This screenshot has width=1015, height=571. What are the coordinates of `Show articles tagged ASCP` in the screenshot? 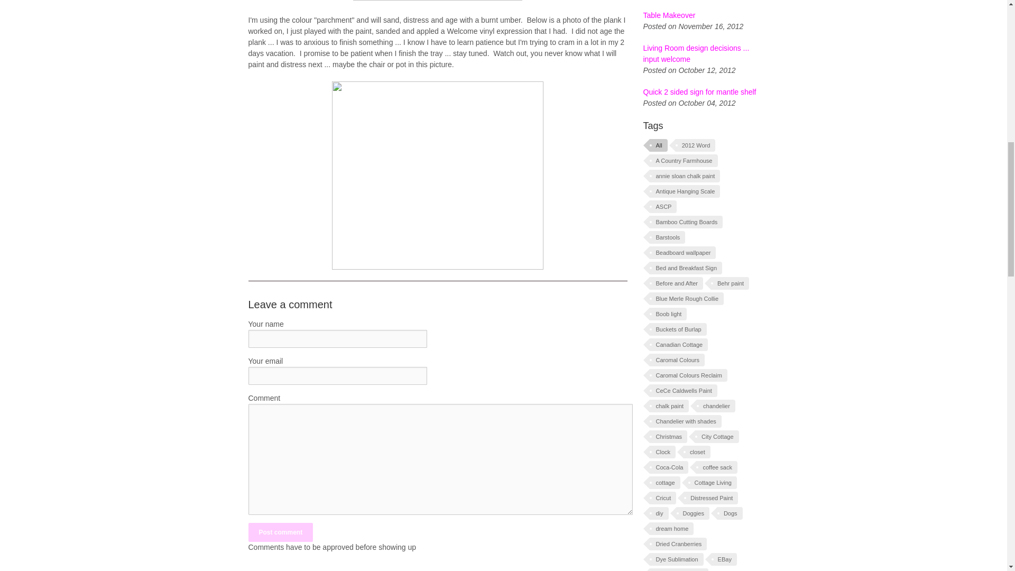 It's located at (663, 206).